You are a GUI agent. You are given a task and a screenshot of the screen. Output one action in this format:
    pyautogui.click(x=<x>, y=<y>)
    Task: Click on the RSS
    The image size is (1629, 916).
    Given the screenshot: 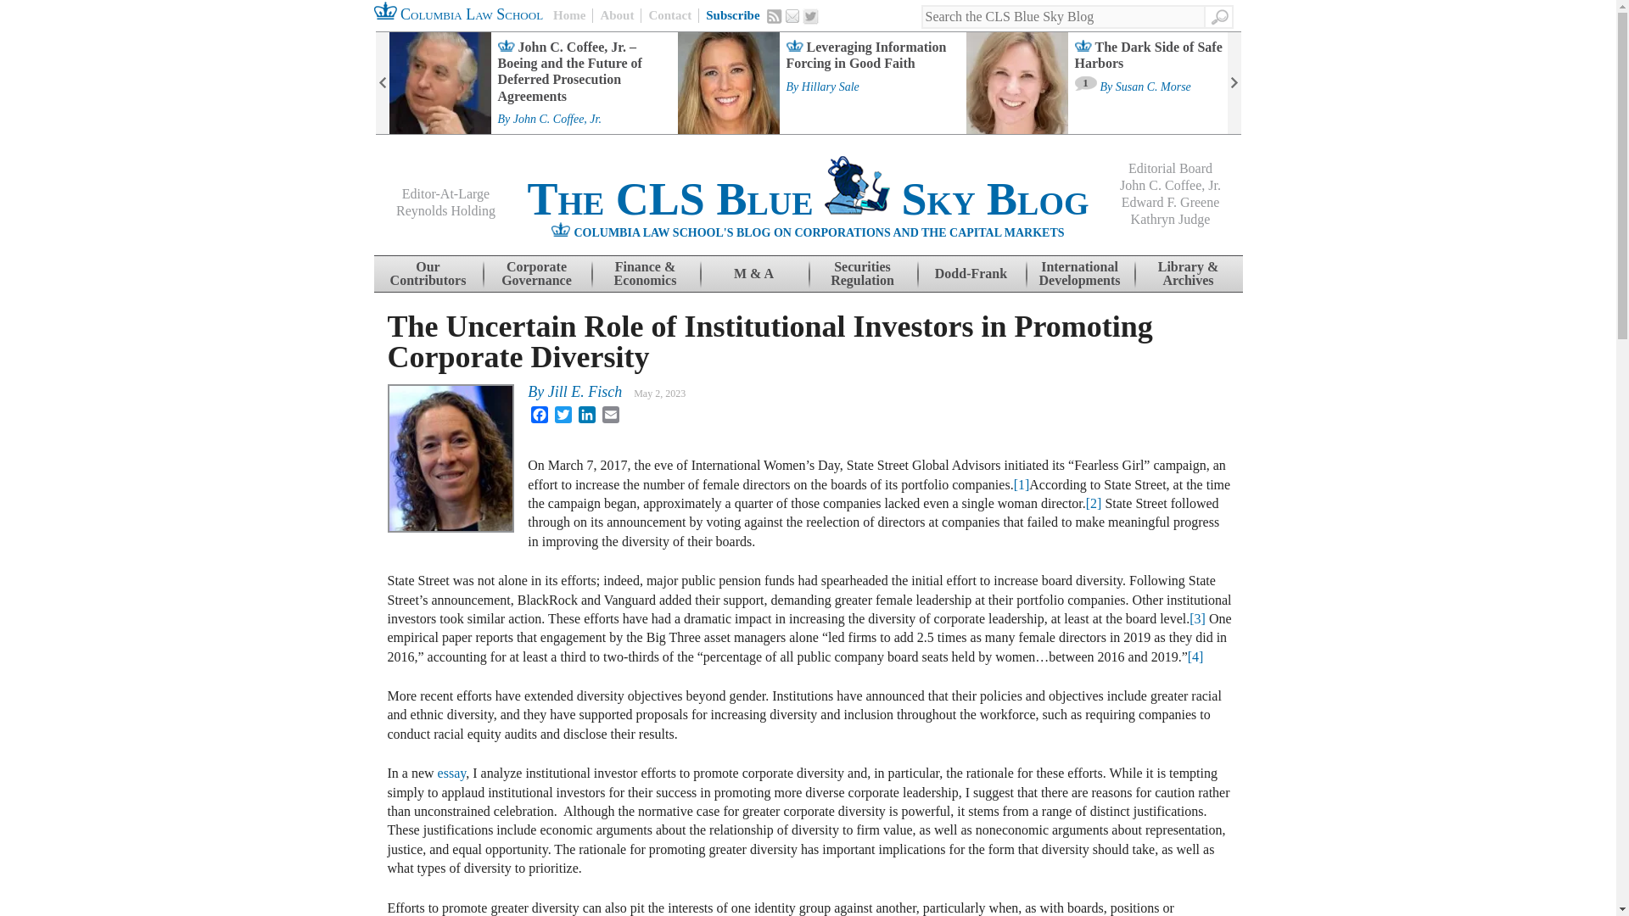 What is the action you would take?
    pyautogui.click(x=774, y=15)
    